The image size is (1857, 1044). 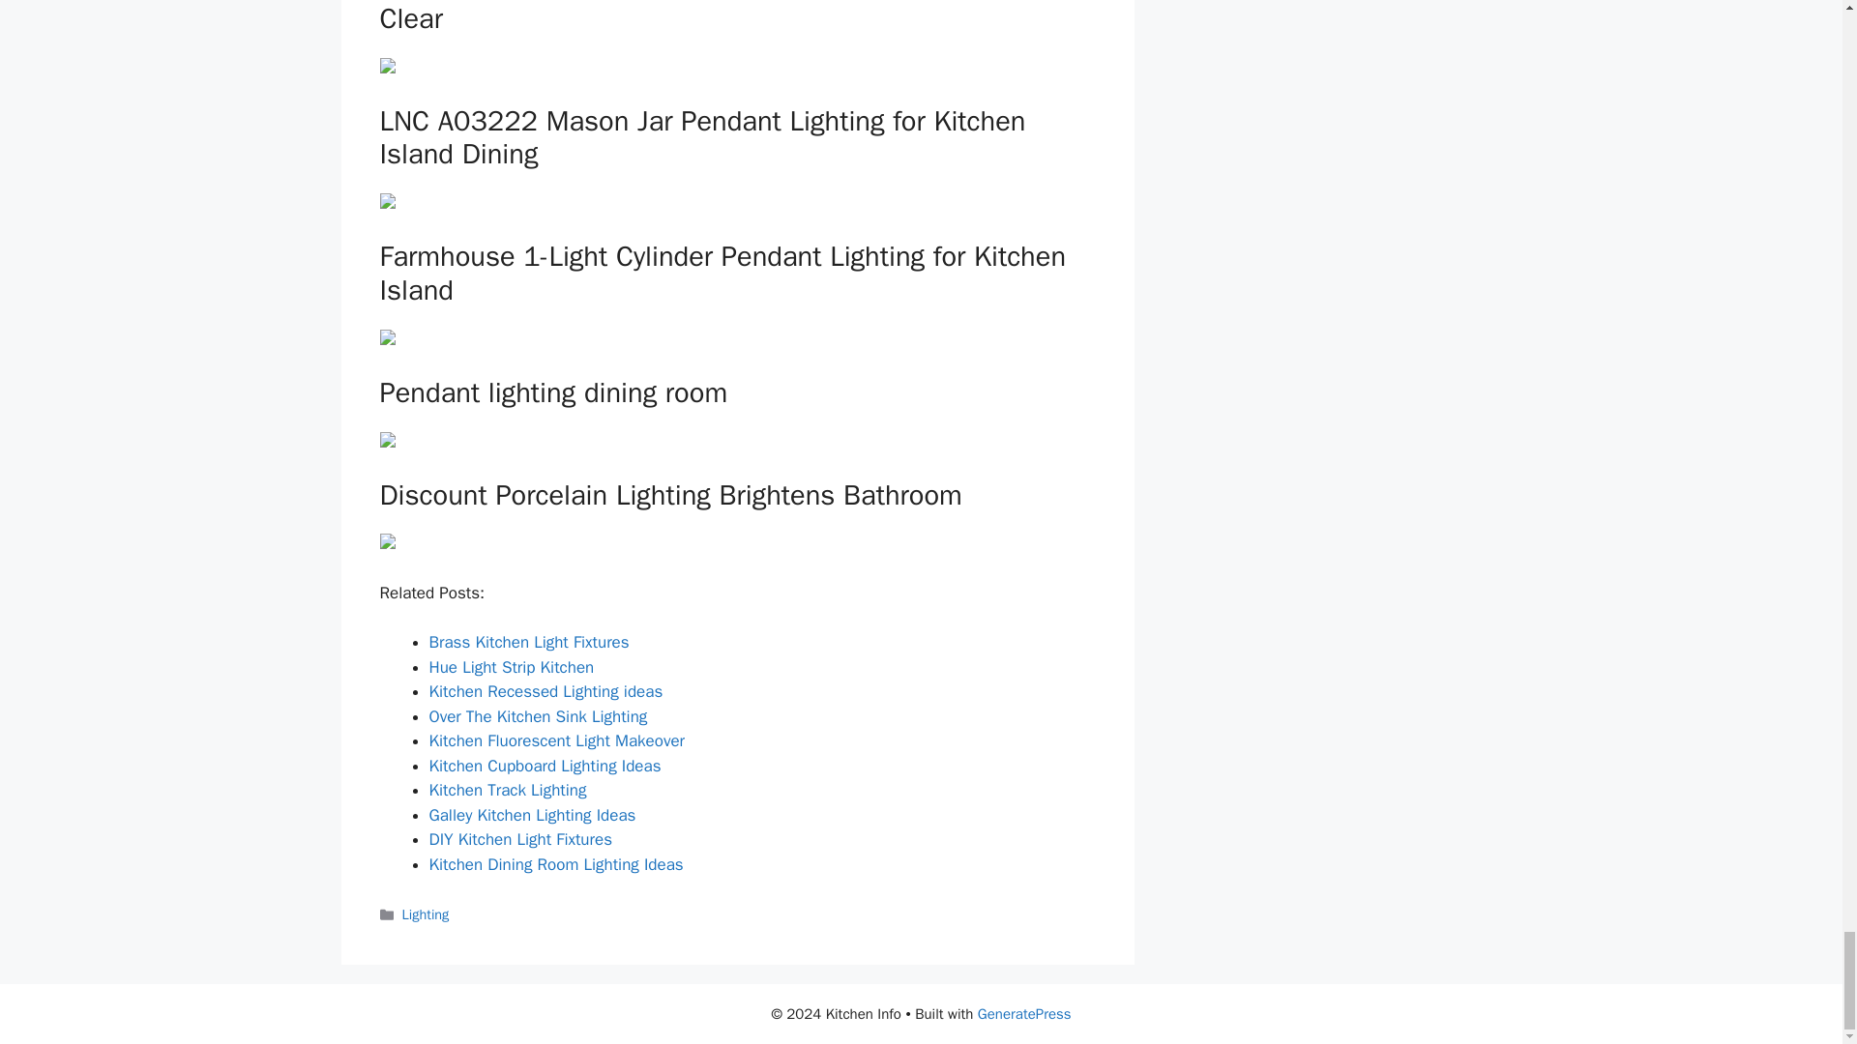 I want to click on Brass Kitchen Light Fixtures, so click(x=528, y=642).